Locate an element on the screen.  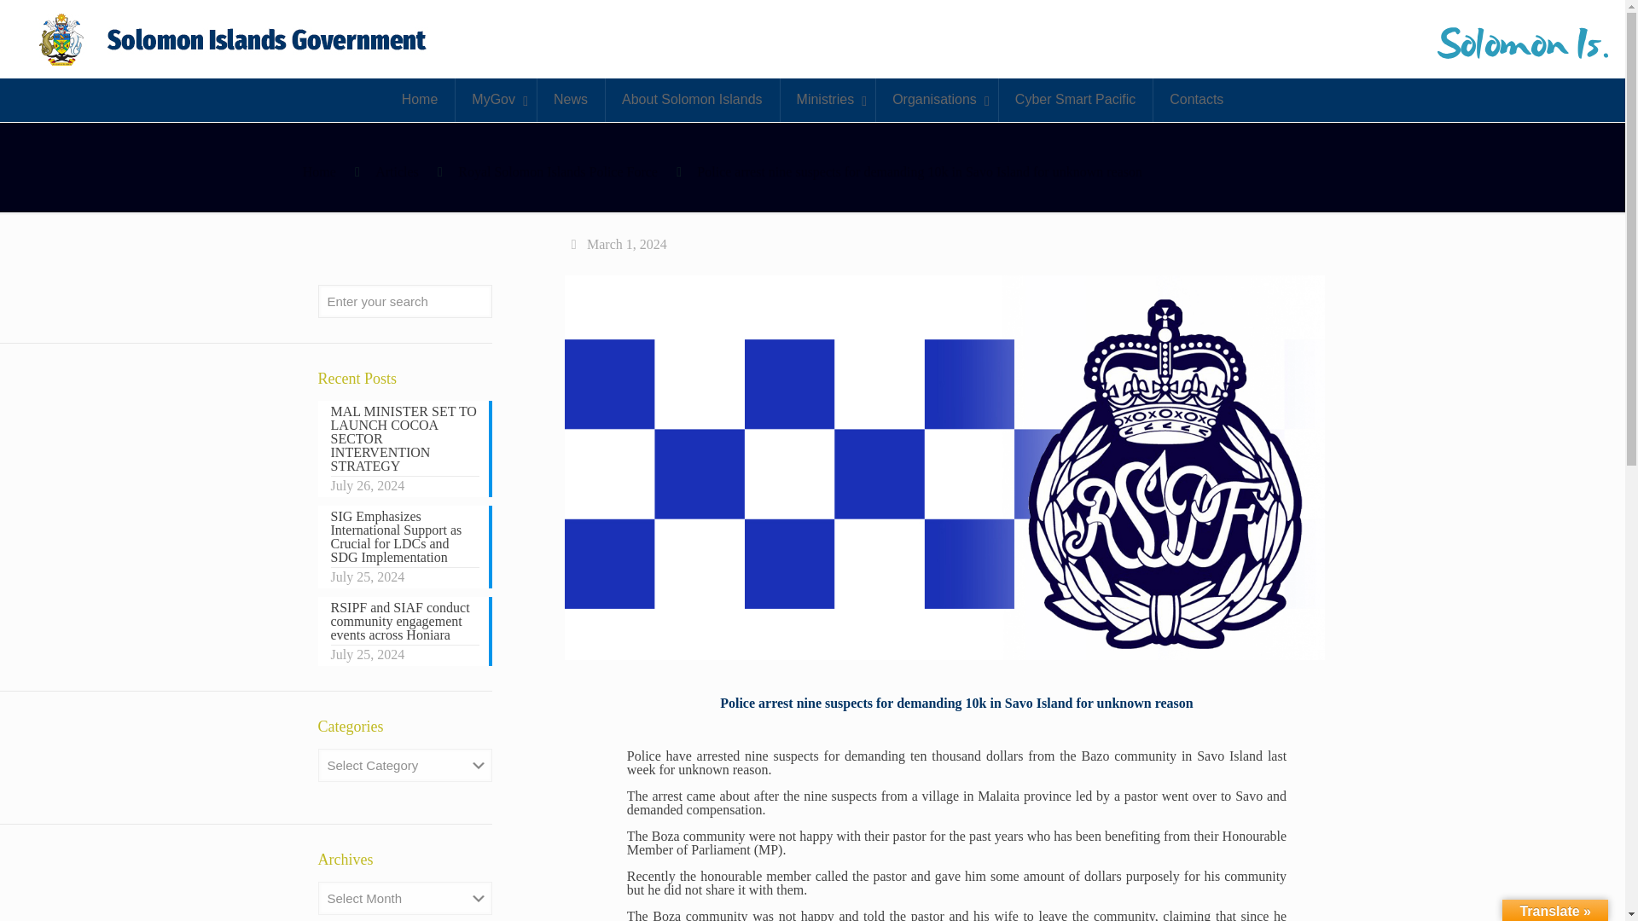
News is located at coordinates (570, 99).